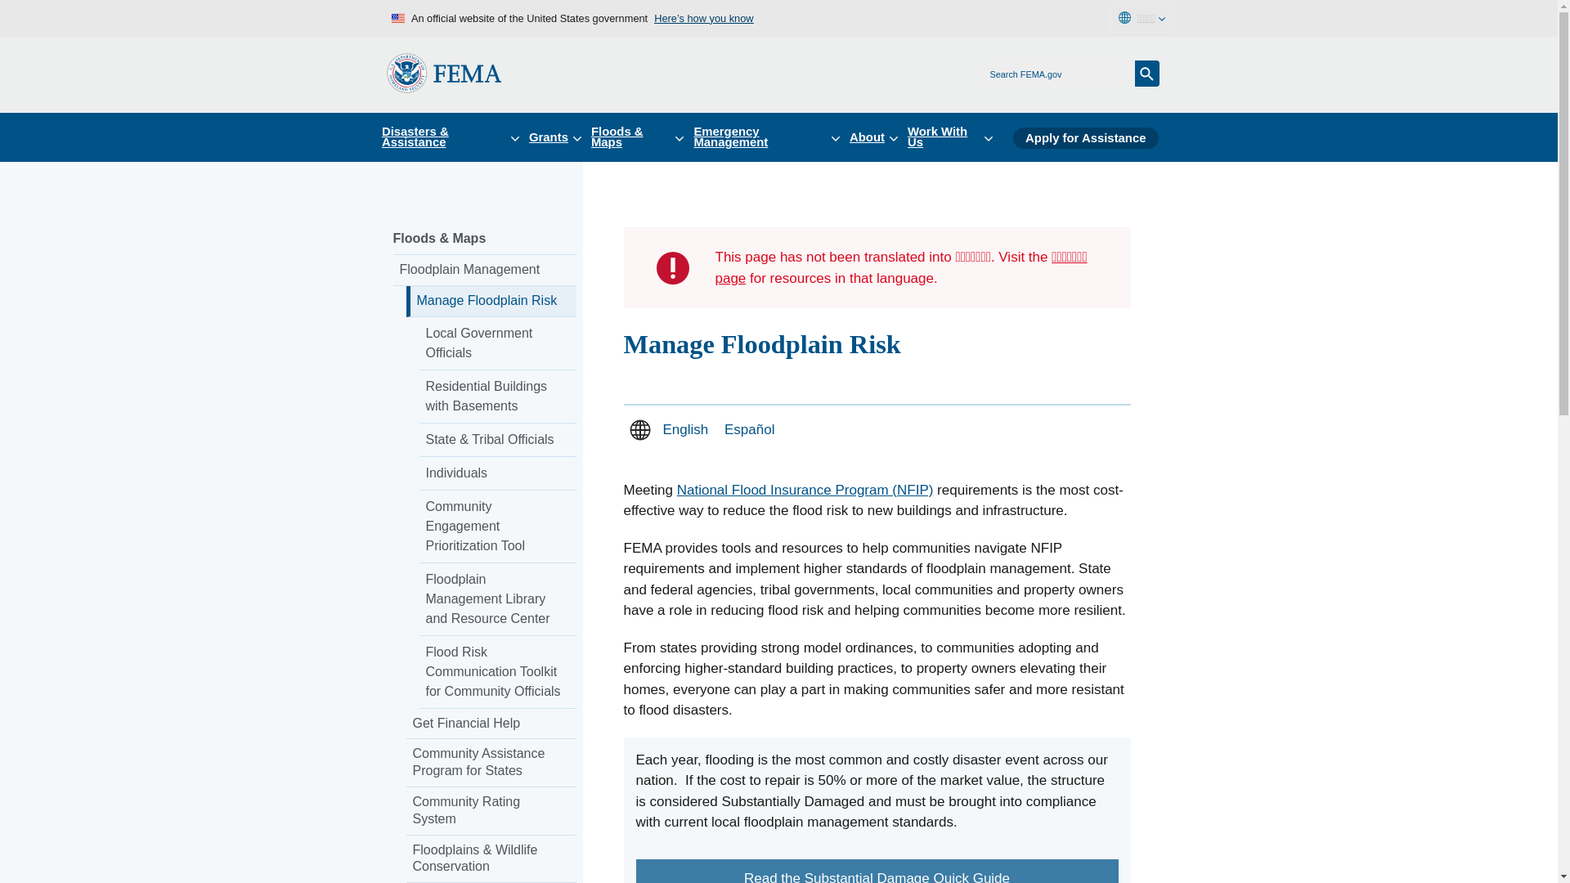 Image resolution: width=1570 pixels, height=883 pixels. I want to click on Floodplain Management Library and Resource Center, so click(497, 599).